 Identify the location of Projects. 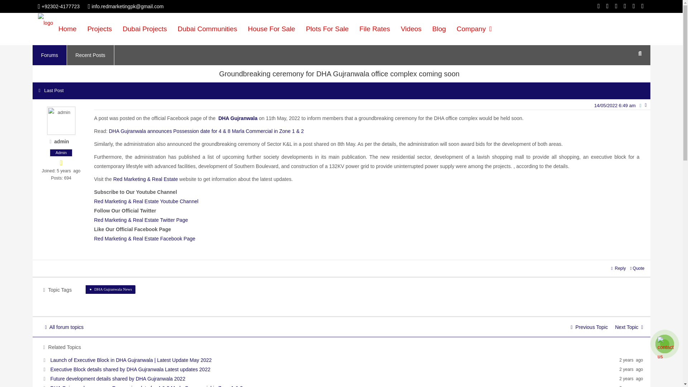
(100, 29).